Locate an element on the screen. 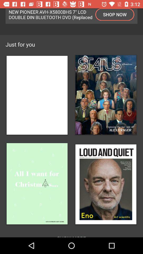 The height and width of the screenshot is (254, 143). open item above the just for you is located at coordinates (51, 14).